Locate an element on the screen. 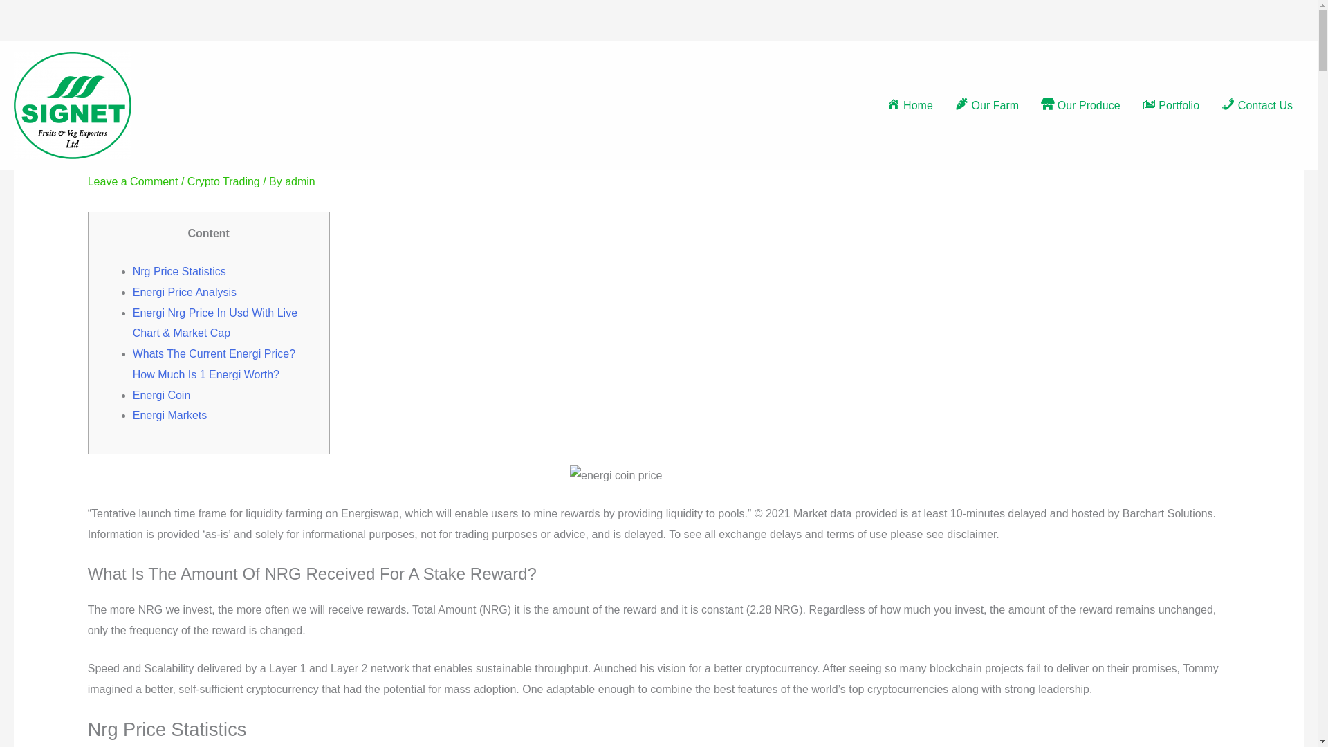 This screenshot has width=1328, height=747. Energi Markets is located at coordinates (170, 415).